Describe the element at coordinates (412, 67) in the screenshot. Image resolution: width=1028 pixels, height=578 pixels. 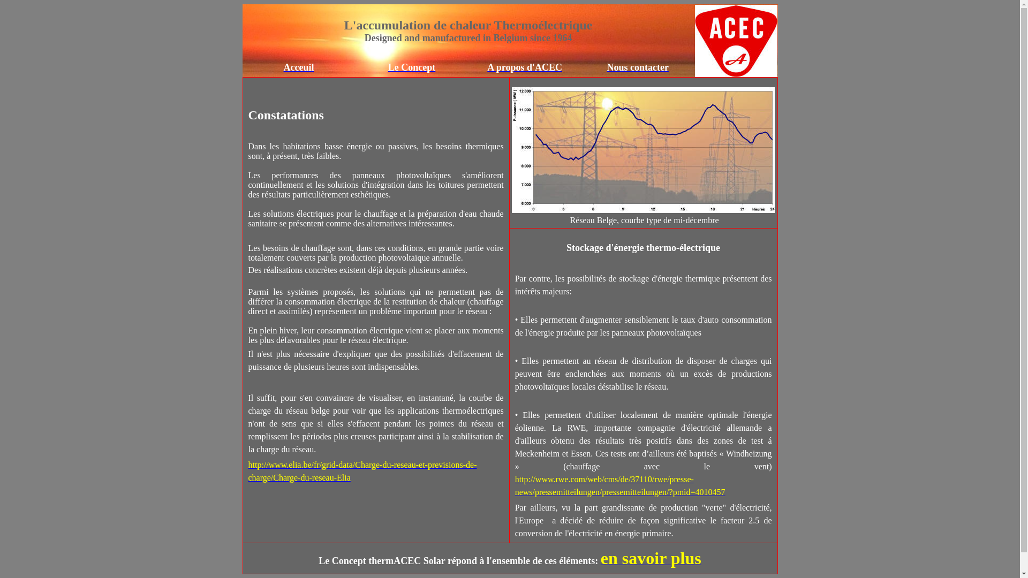
I see `Le Concept` at that location.